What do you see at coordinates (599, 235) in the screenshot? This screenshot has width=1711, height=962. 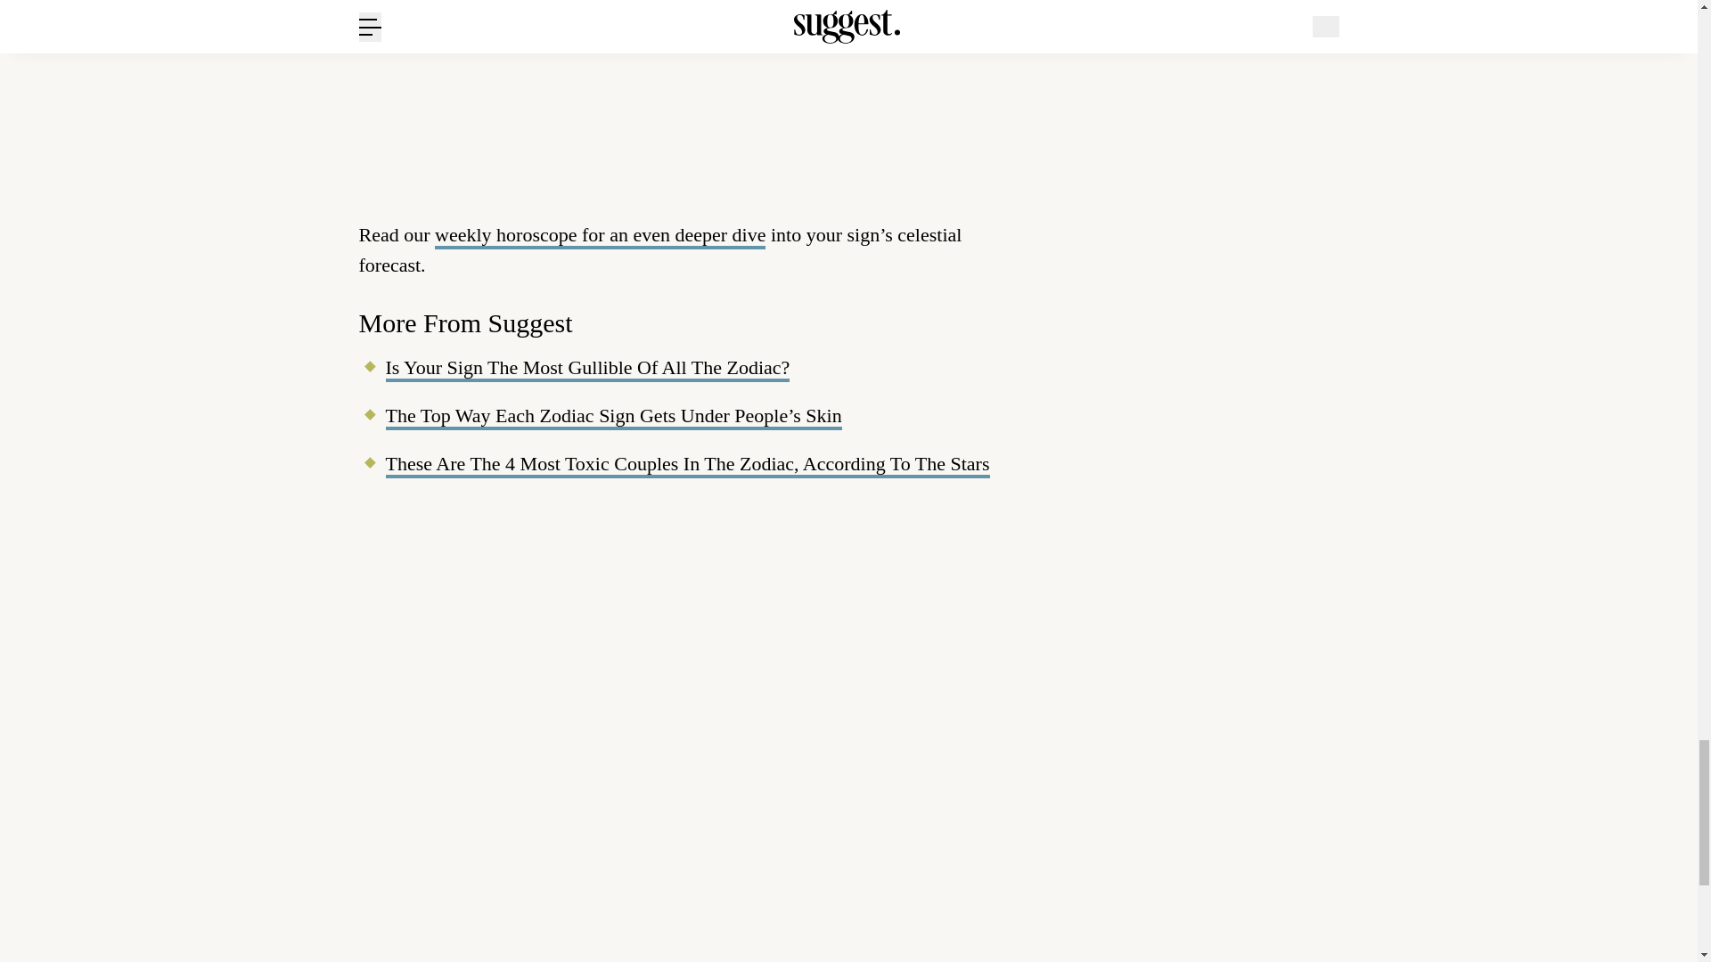 I see `weekly horoscope for an even deeper dive` at bounding box center [599, 235].